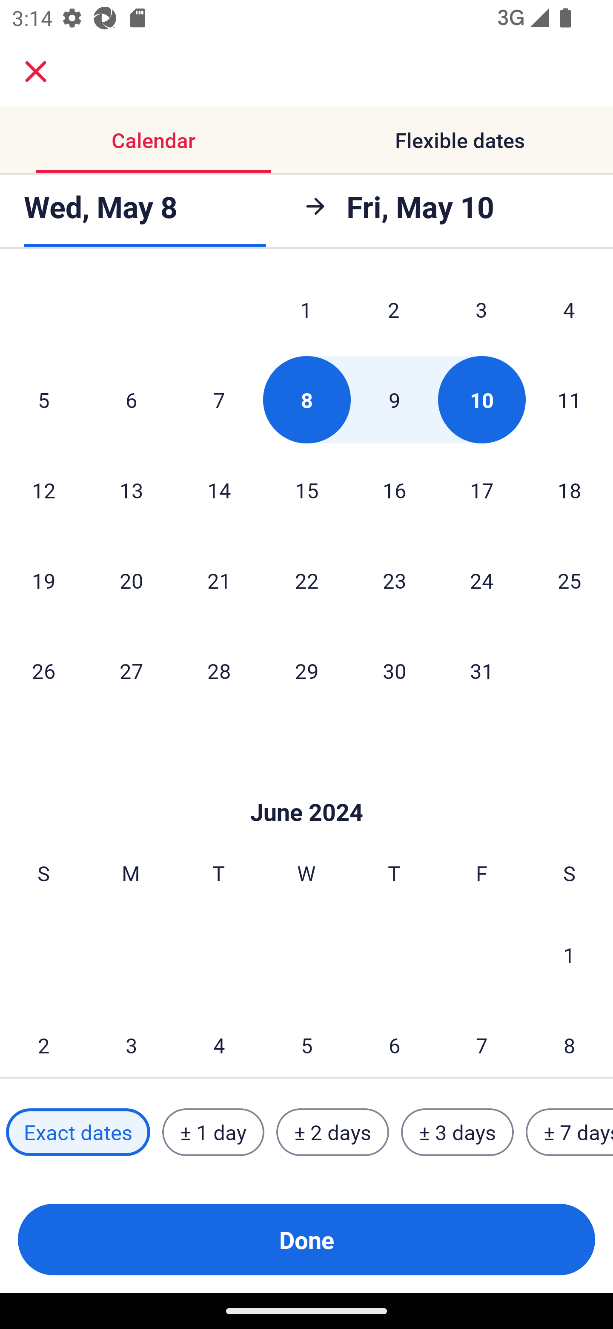 This screenshot has height=1329, width=613. I want to click on 6 Monday, May 6, 2024, so click(131, 400).